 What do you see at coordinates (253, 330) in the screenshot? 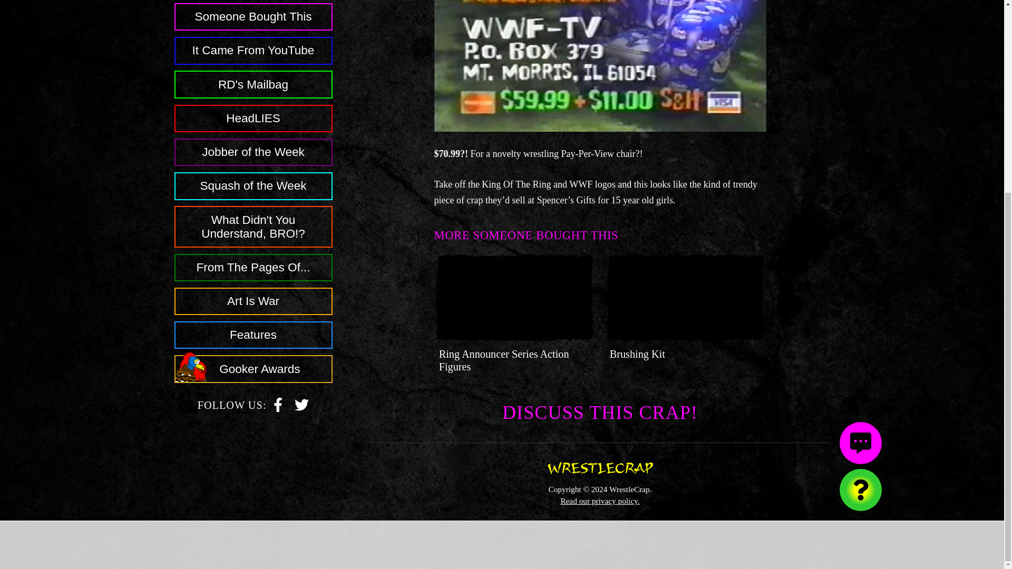
I see `Features` at bounding box center [253, 330].